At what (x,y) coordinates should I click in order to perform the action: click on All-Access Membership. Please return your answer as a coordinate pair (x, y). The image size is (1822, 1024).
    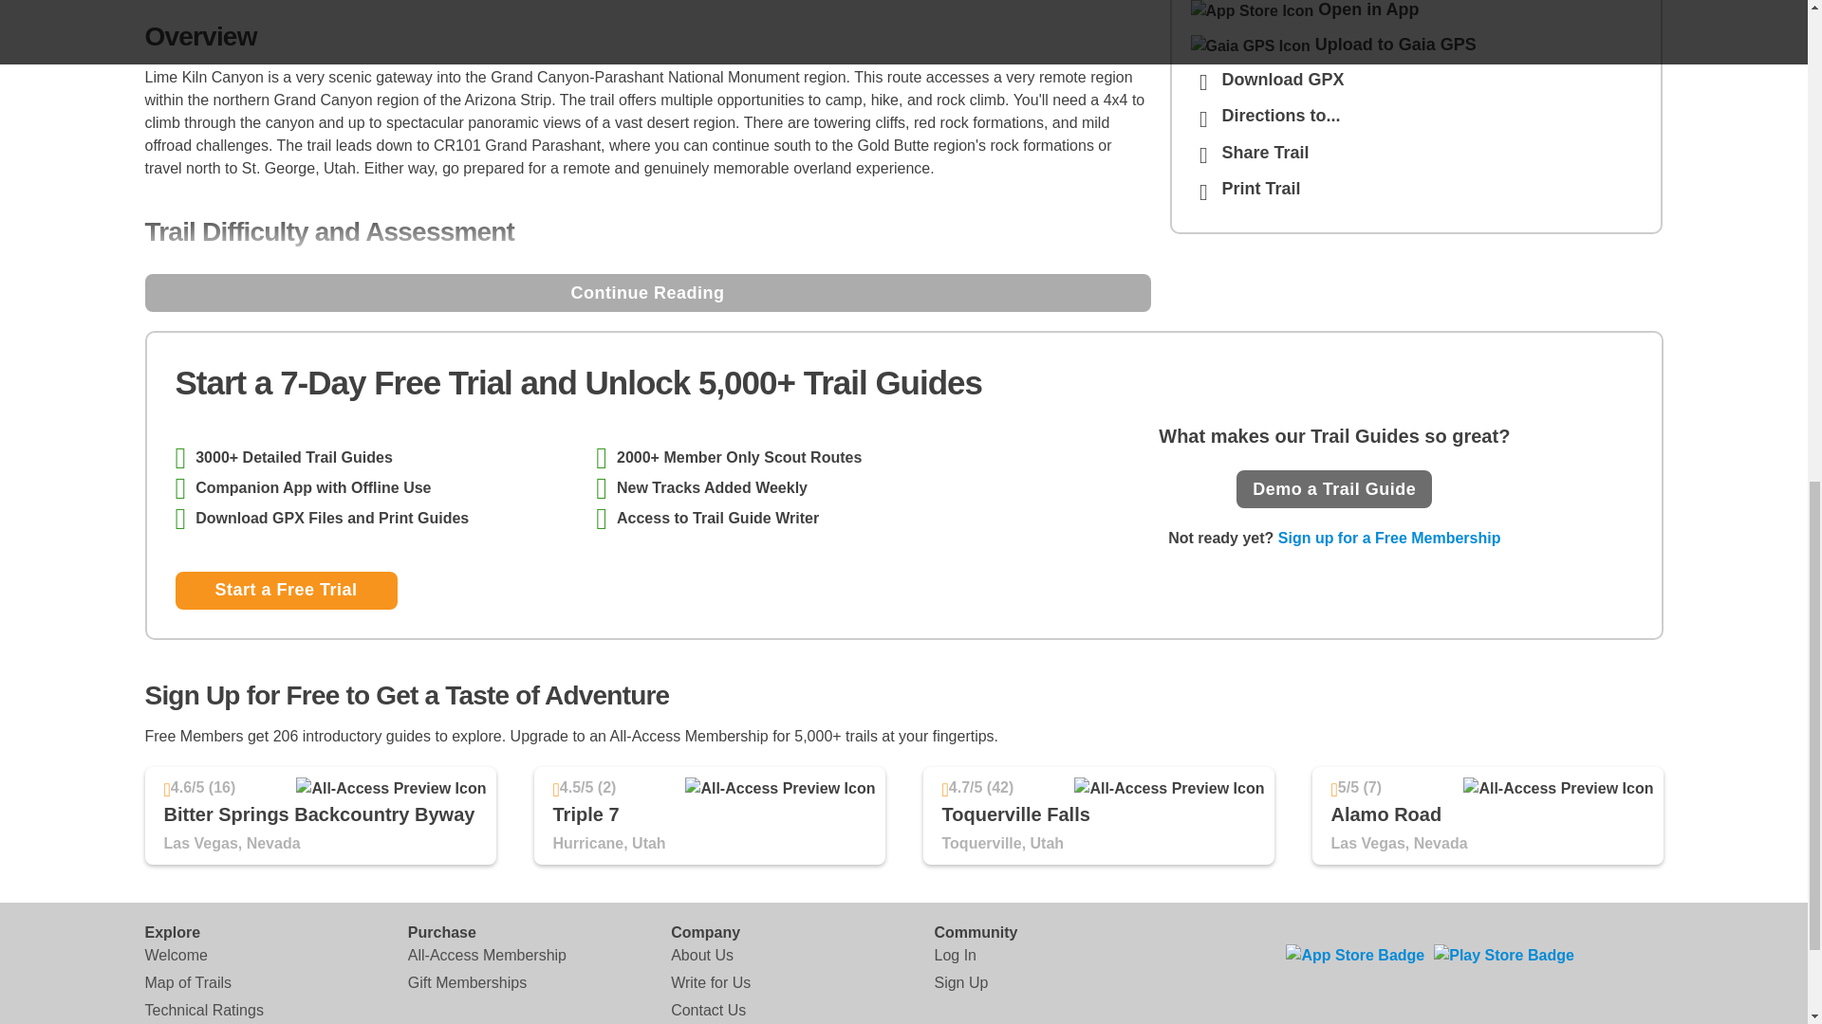
    Looking at the image, I should click on (488, 955).